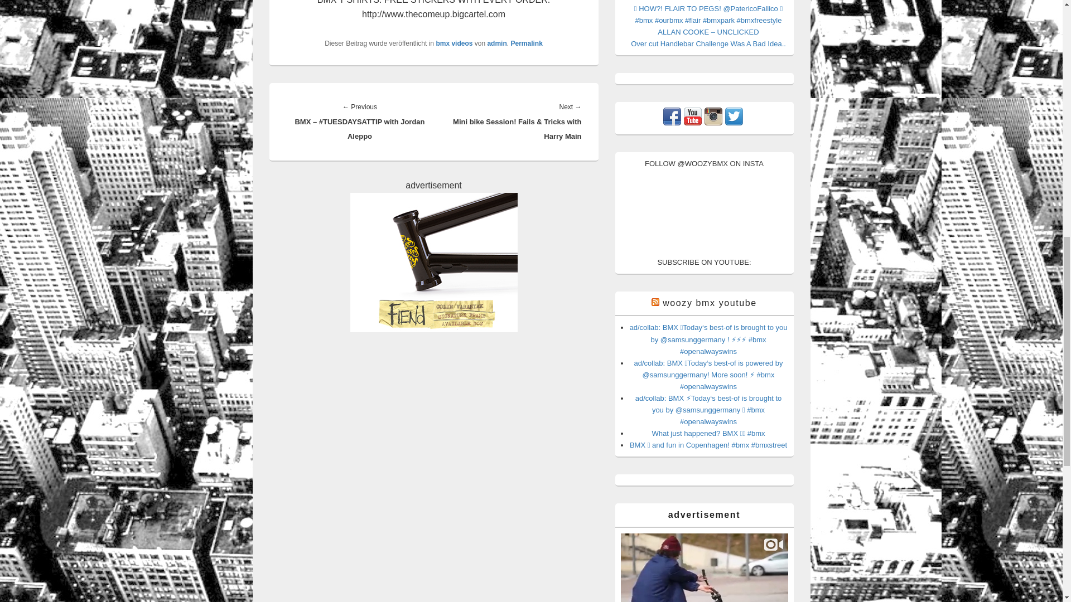  I want to click on bmx videos, so click(454, 43).